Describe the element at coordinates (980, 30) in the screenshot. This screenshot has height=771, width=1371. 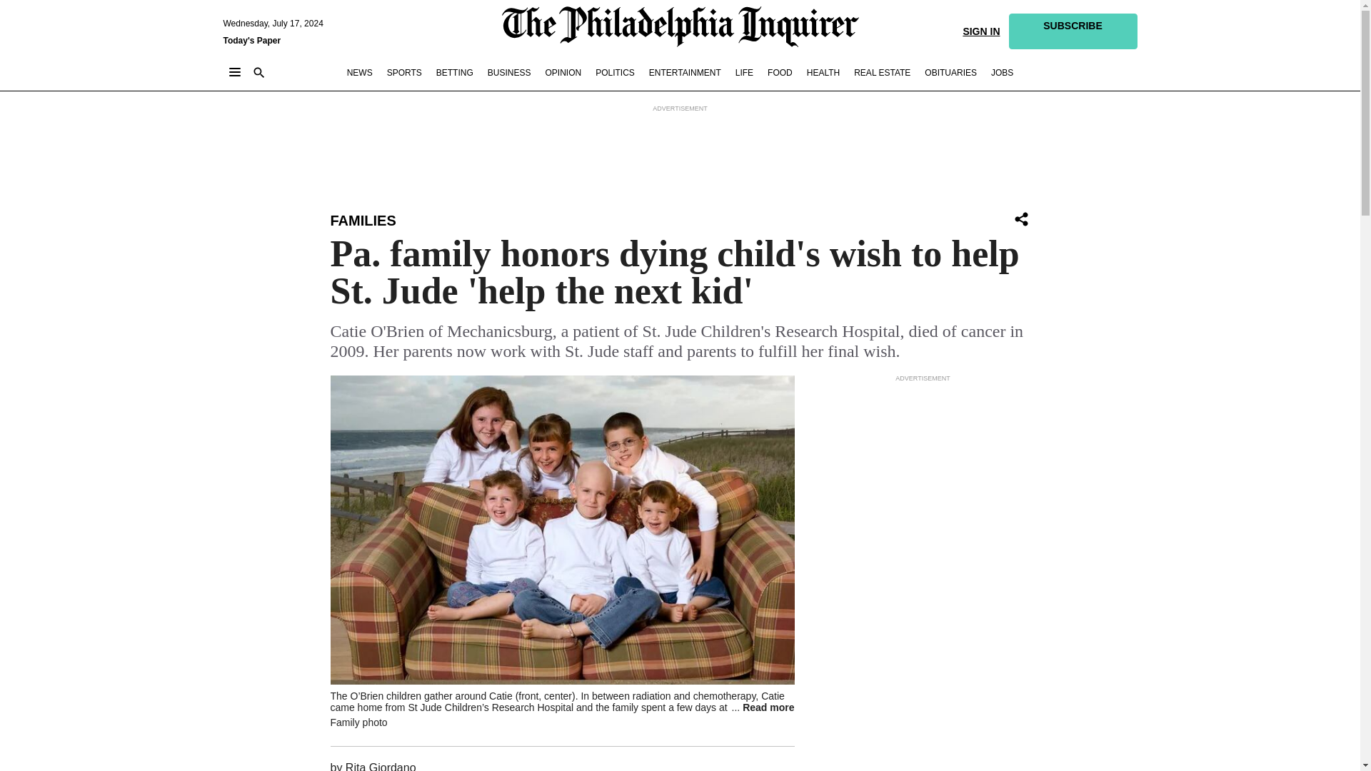
I see `SIGN IN` at that location.